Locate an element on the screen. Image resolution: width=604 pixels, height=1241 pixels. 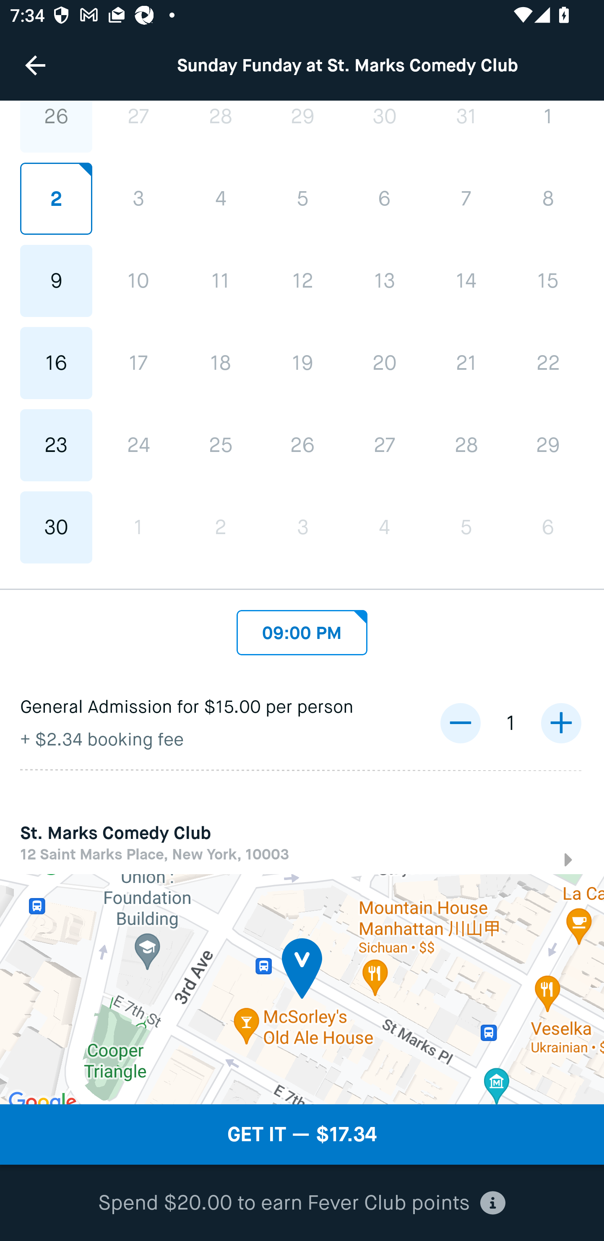
4 is located at coordinates (221, 198).